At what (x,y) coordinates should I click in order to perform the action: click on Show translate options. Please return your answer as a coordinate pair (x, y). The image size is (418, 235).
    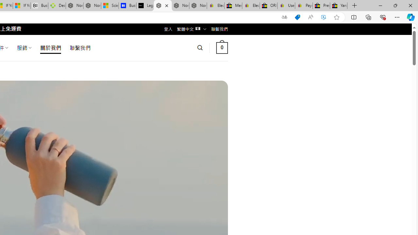
    Looking at the image, I should click on (284, 17).